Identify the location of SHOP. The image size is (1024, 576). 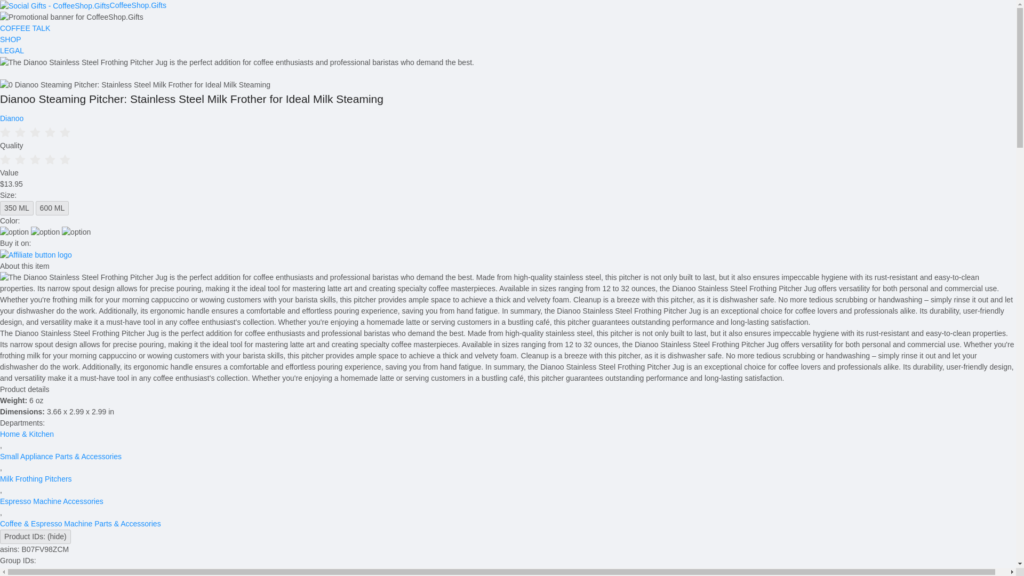
(508, 39).